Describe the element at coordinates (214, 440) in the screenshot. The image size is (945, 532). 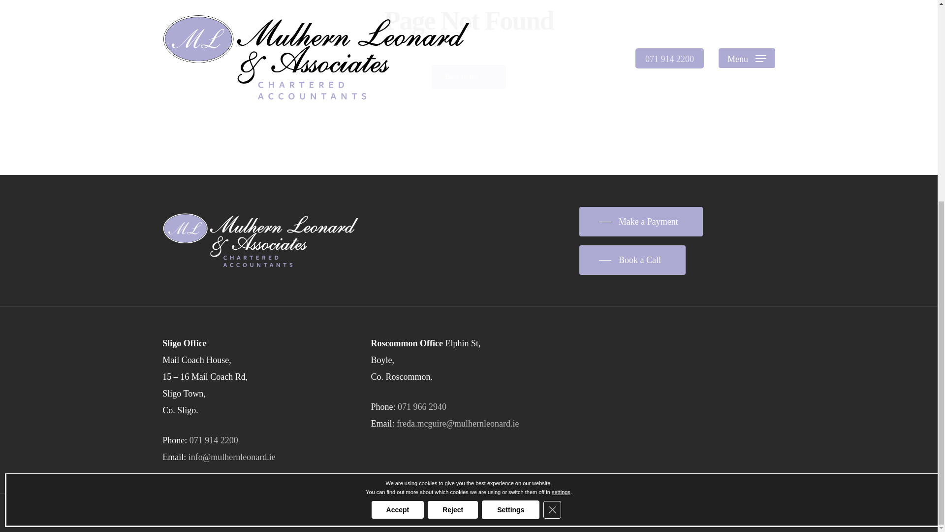
I see `071 914 2200` at that location.